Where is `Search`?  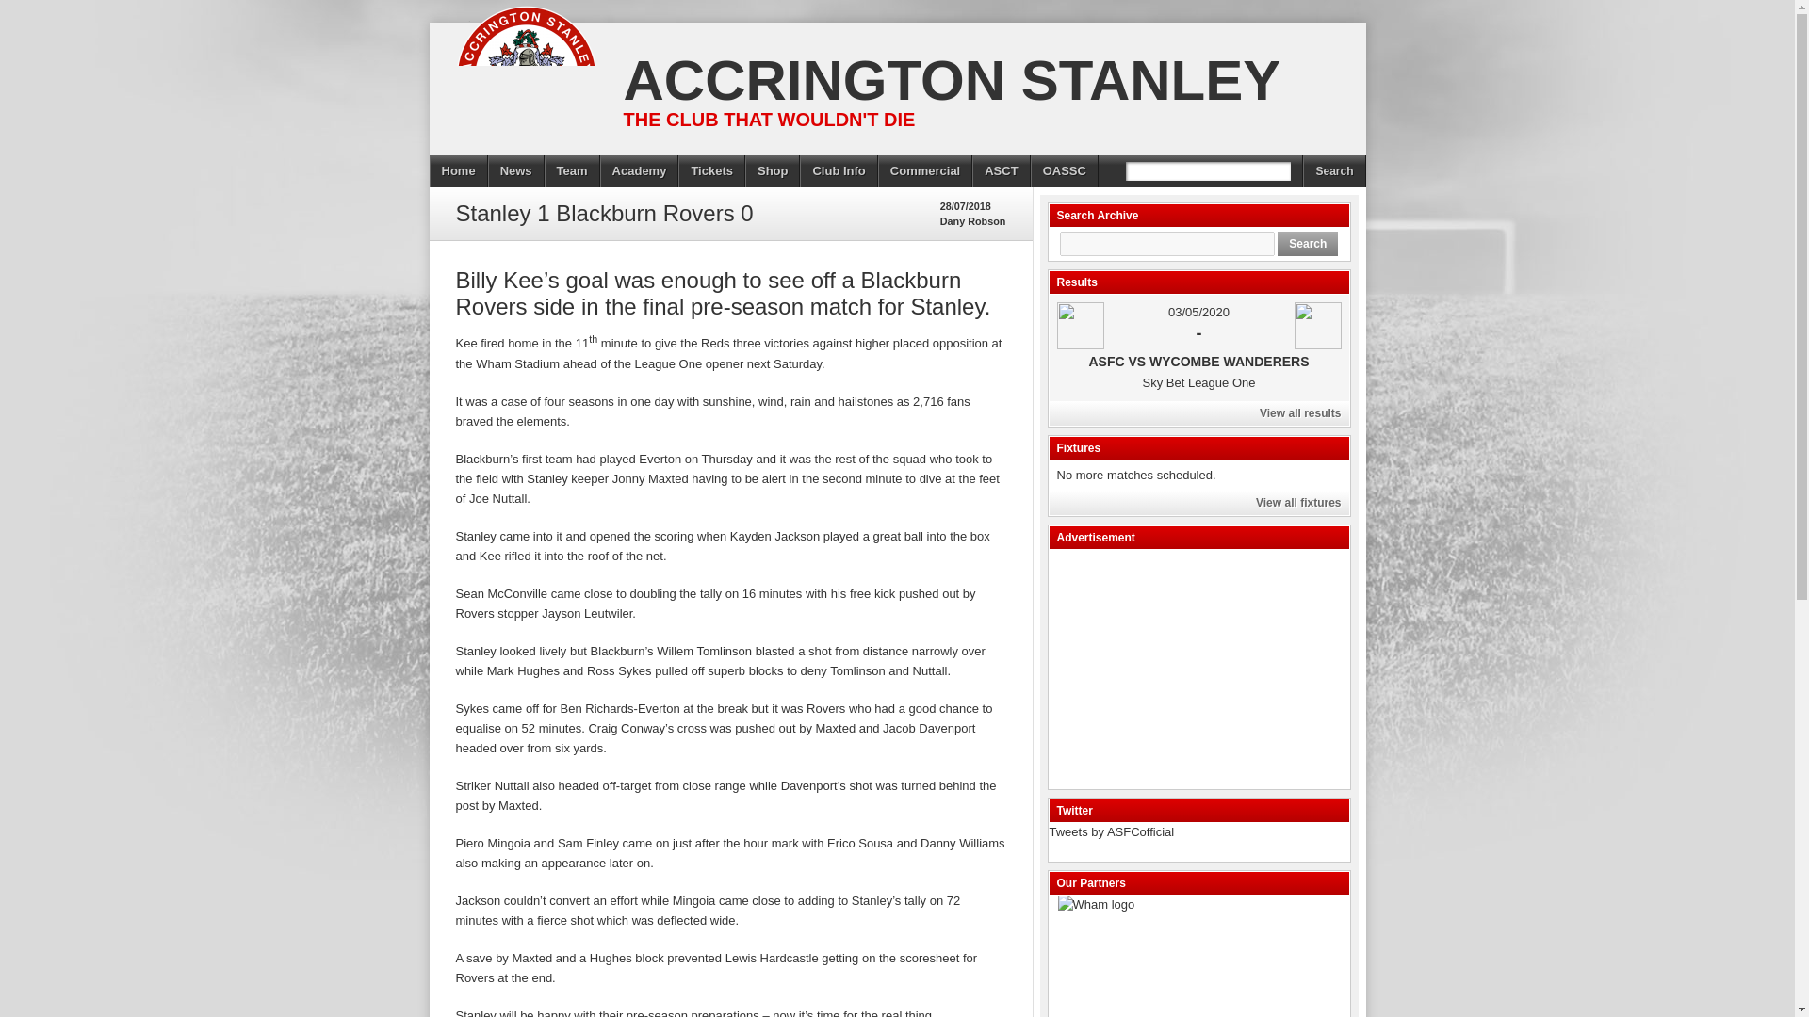
Search is located at coordinates (1334, 171).